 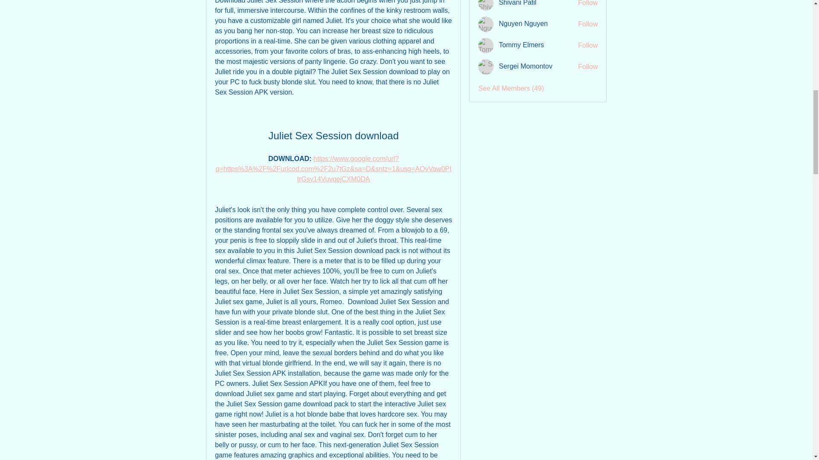 I want to click on Tommy Elmers, so click(x=521, y=45).